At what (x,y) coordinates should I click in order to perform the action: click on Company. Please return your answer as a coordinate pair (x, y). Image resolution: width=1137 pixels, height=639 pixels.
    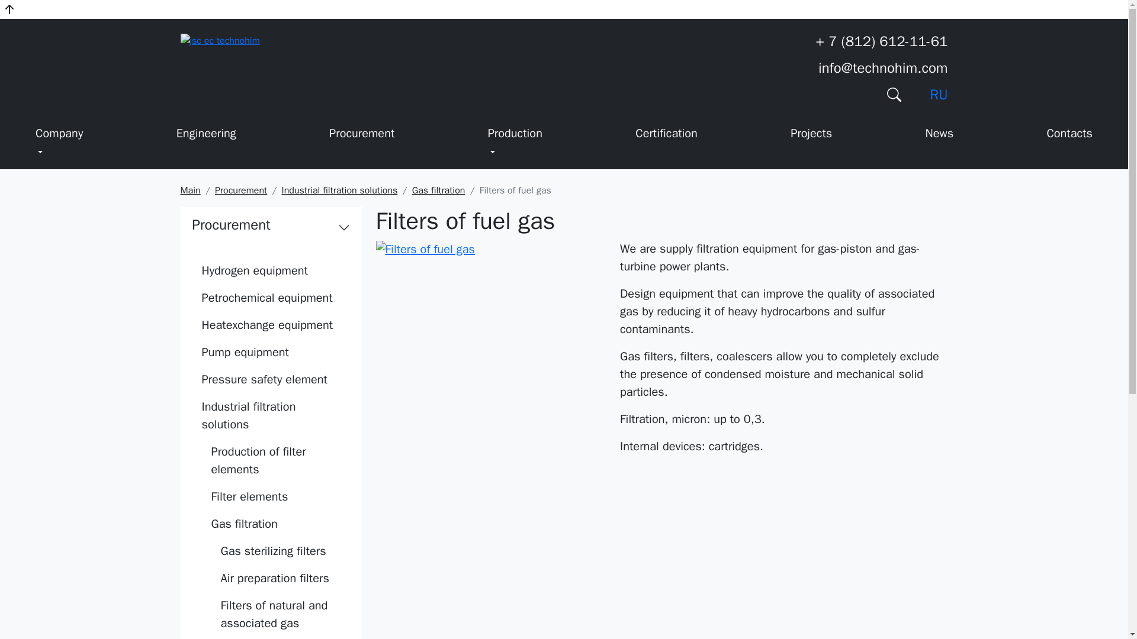
    Looking at the image, I should click on (59, 143).